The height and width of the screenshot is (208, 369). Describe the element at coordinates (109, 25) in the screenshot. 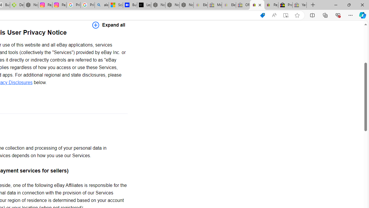

I see `Expand all` at that location.